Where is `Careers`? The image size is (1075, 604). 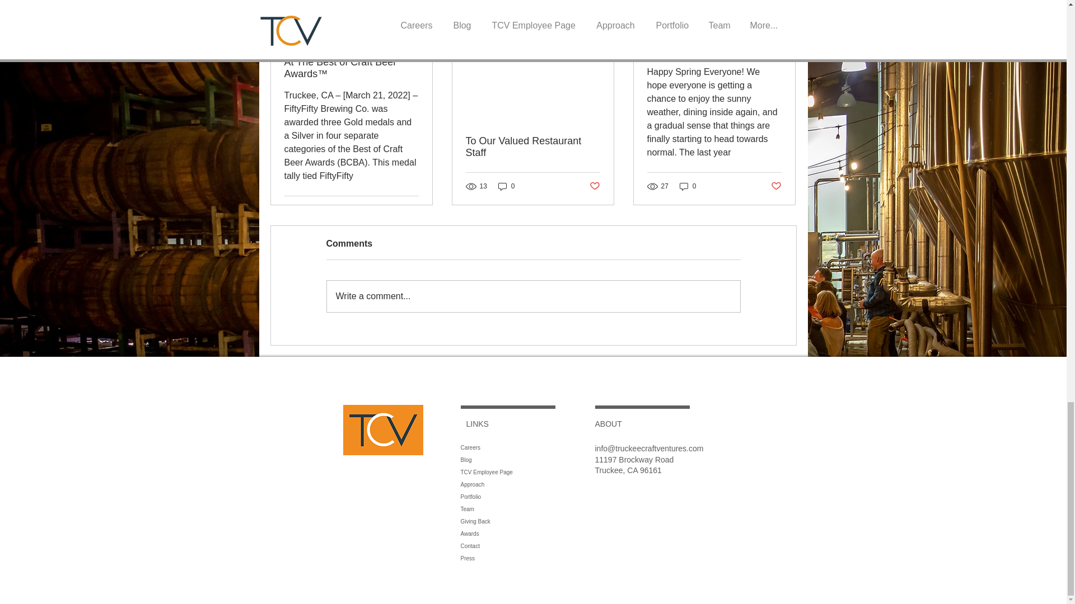
Careers is located at coordinates (539, 447).